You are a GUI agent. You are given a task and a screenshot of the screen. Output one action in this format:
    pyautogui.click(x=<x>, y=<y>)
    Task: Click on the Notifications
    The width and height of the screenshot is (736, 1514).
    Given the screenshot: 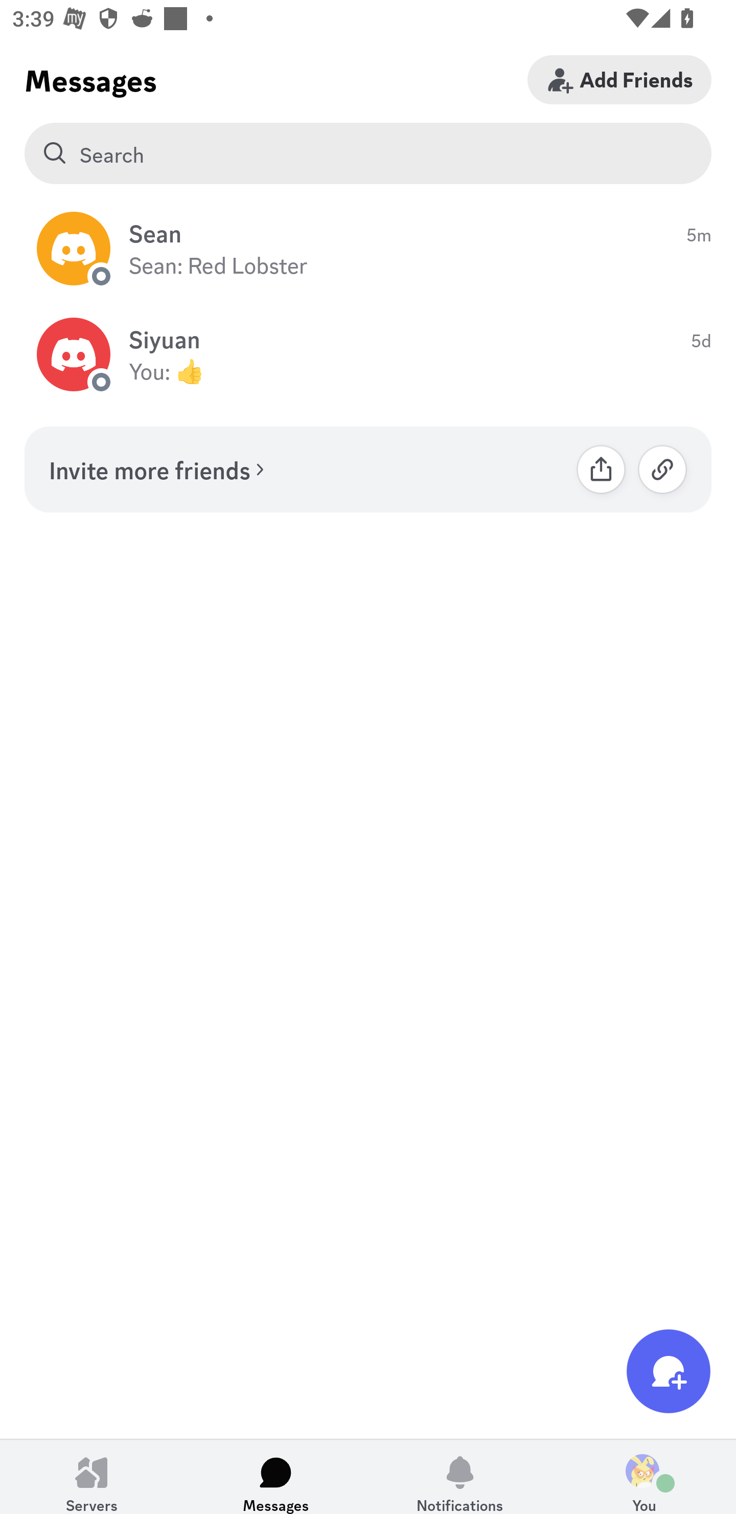 What is the action you would take?
    pyautogui.click(x=460, y=1477)
    